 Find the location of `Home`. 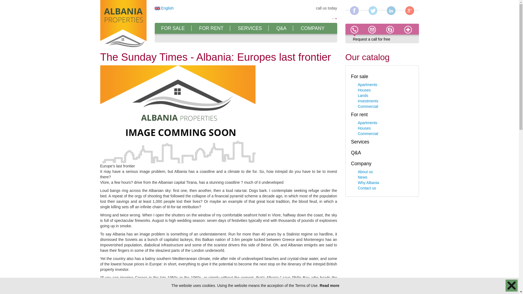

Home is located at coordinates (123, 24).